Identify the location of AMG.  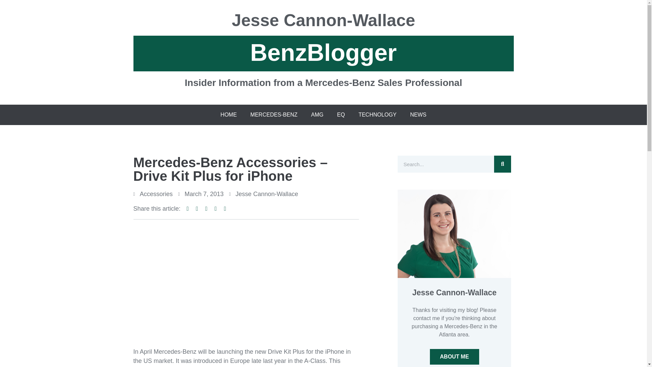
(317, 115).